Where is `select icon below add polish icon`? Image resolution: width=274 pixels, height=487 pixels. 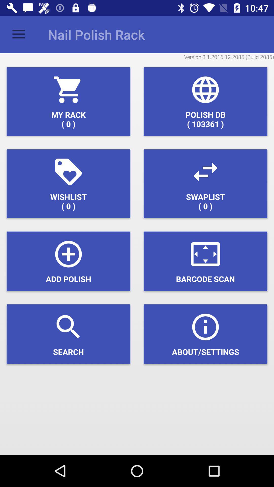 select icon below add polish icon is located at coordinates (68, 334).